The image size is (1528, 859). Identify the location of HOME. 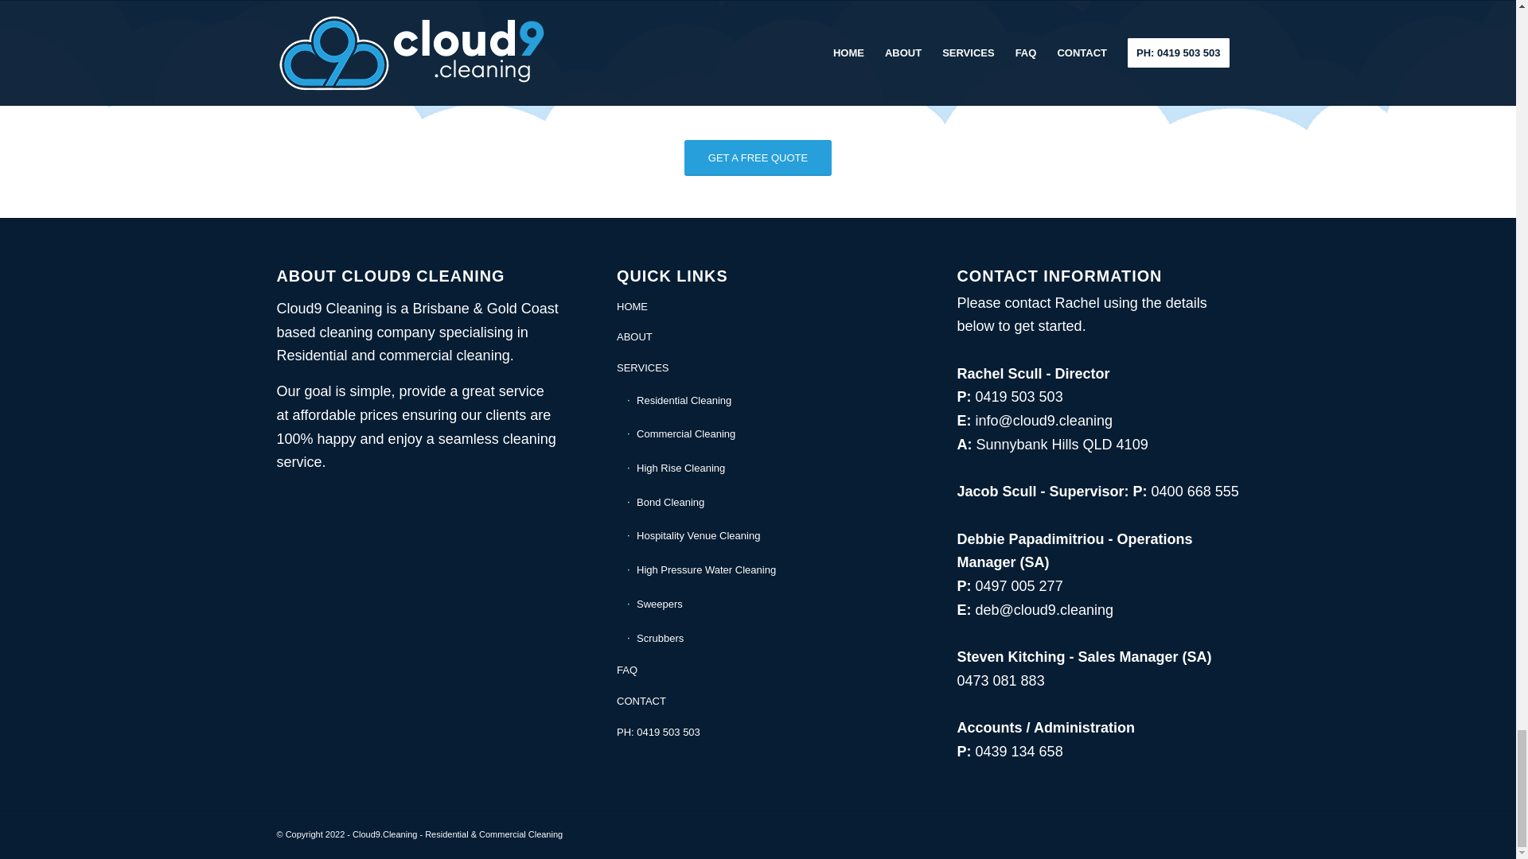
(758, 307).